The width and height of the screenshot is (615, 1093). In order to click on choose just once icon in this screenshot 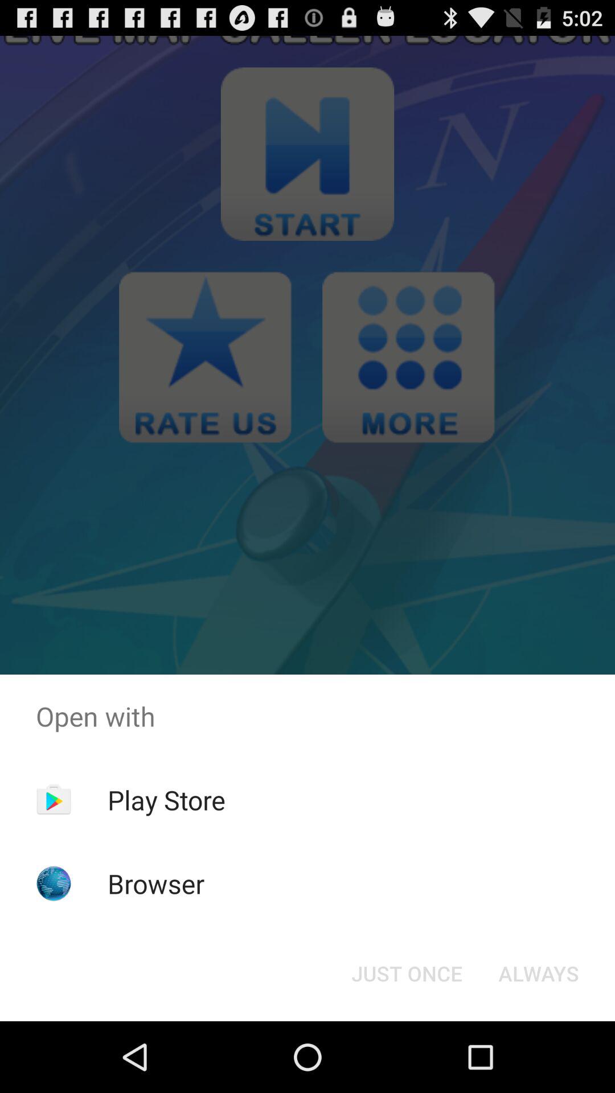, I will do `click(407, 973)`.